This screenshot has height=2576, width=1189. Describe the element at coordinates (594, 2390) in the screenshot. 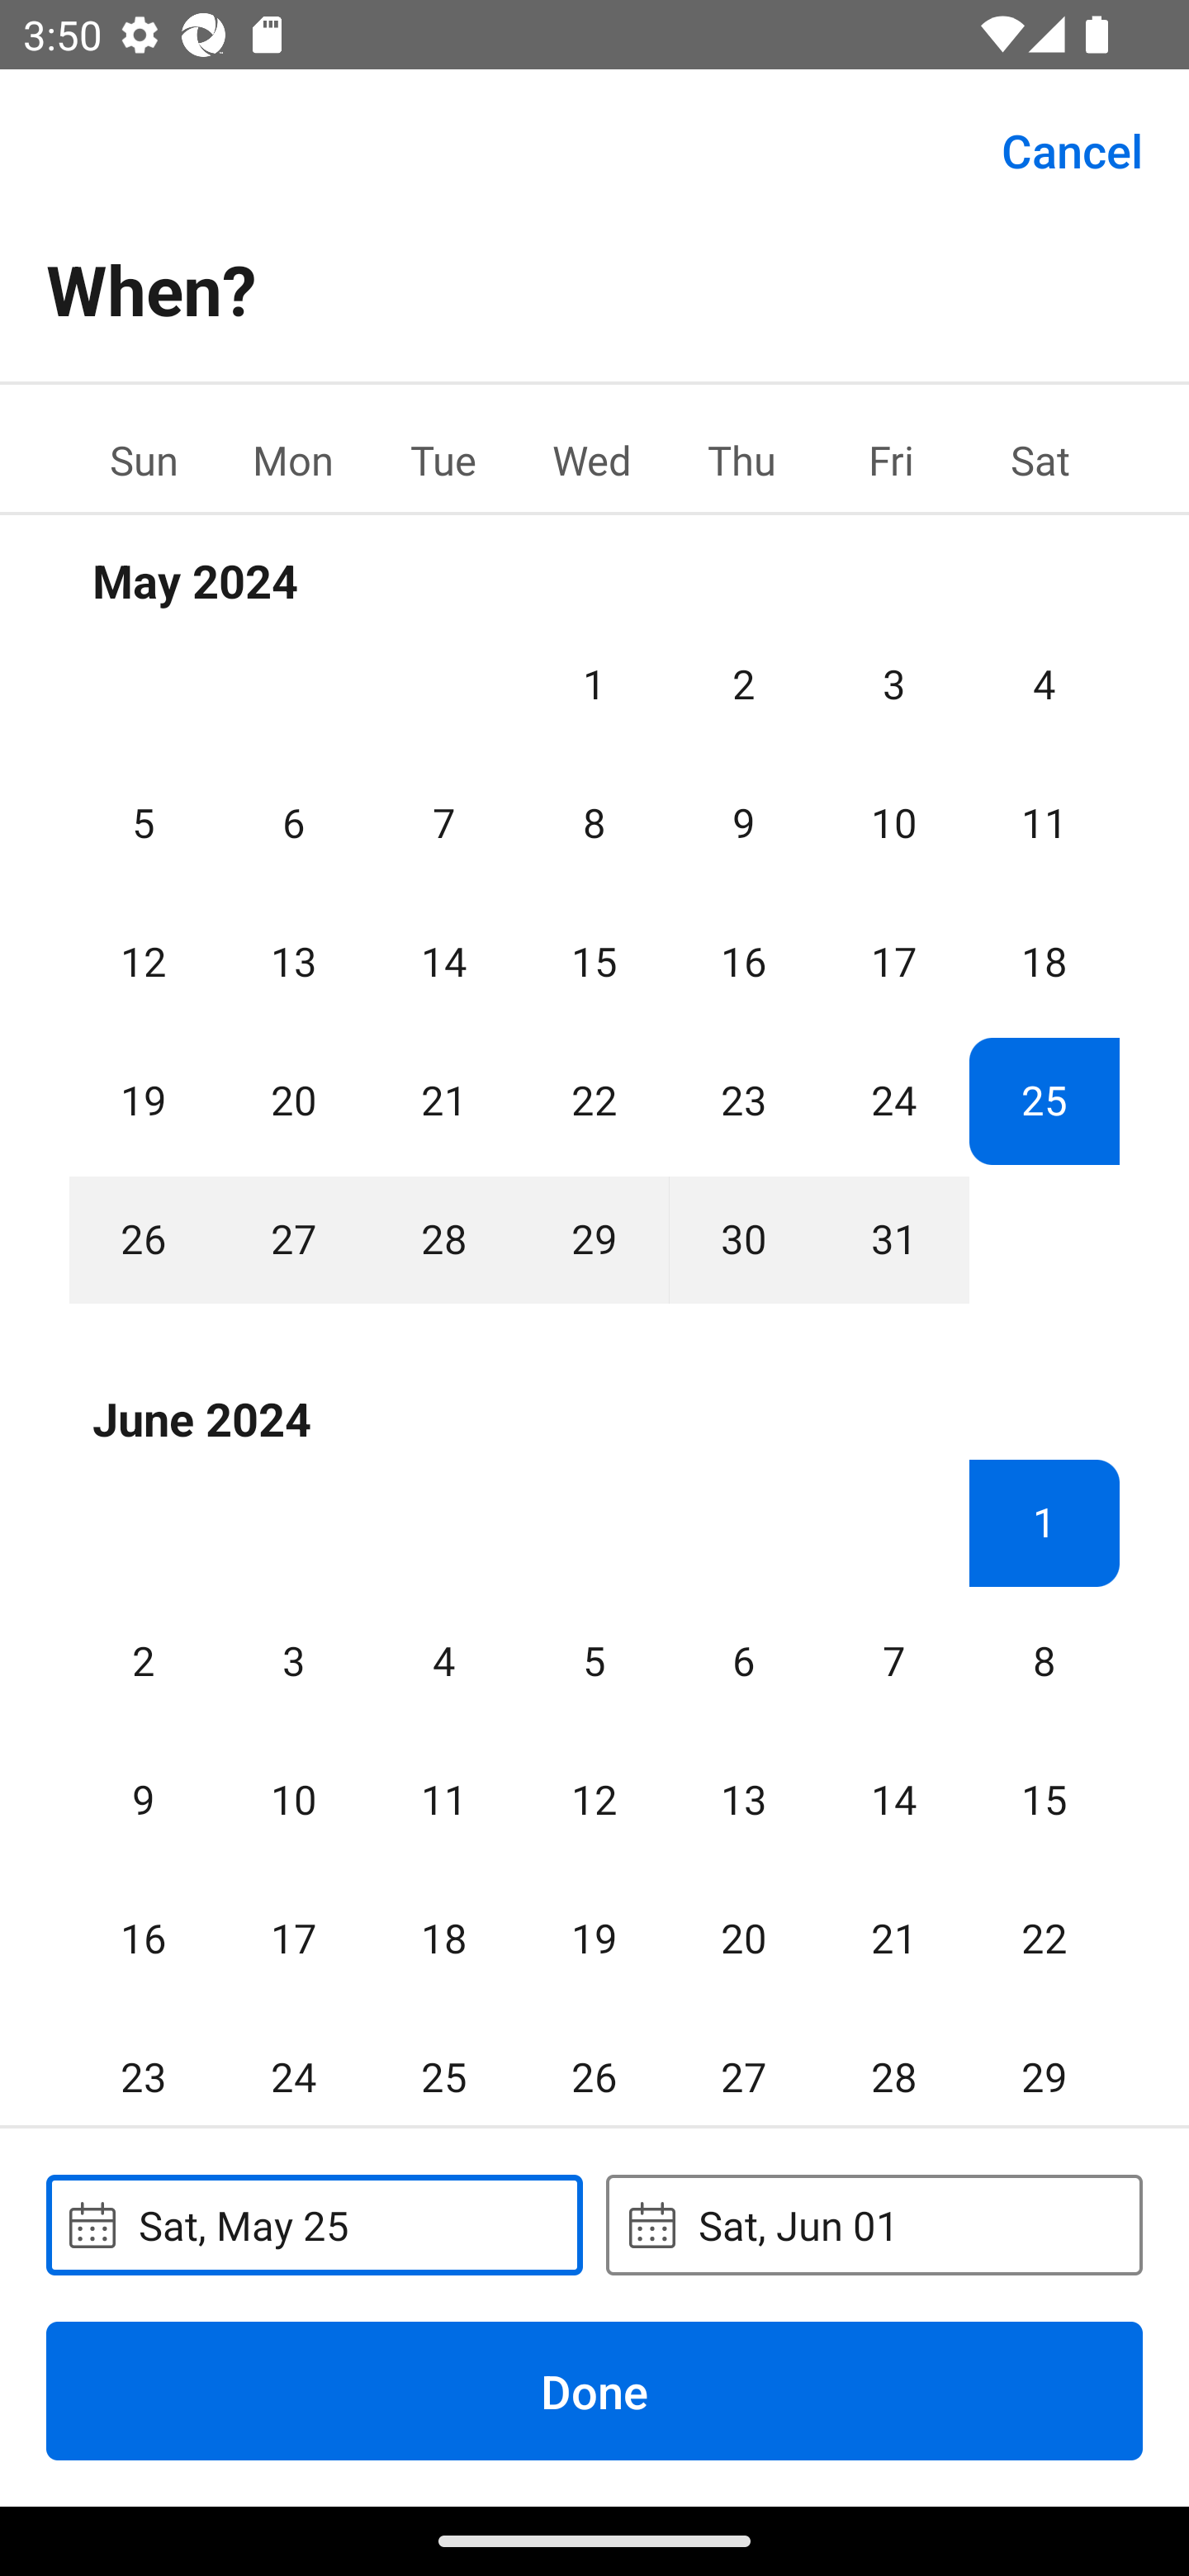

I see `Done` at that location.